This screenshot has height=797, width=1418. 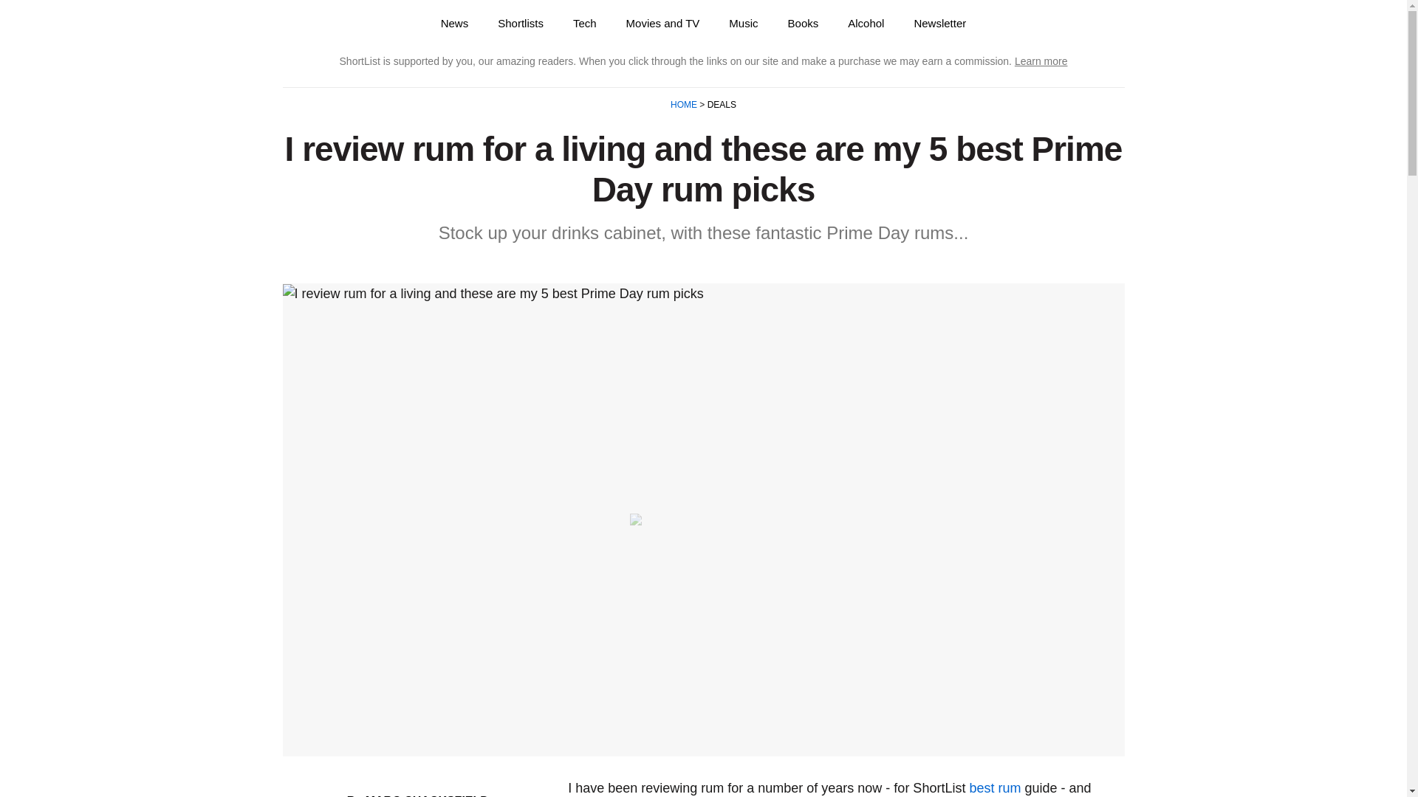 I want to click on By MARC CHACKSFIELD, so click(x=418, y=796).